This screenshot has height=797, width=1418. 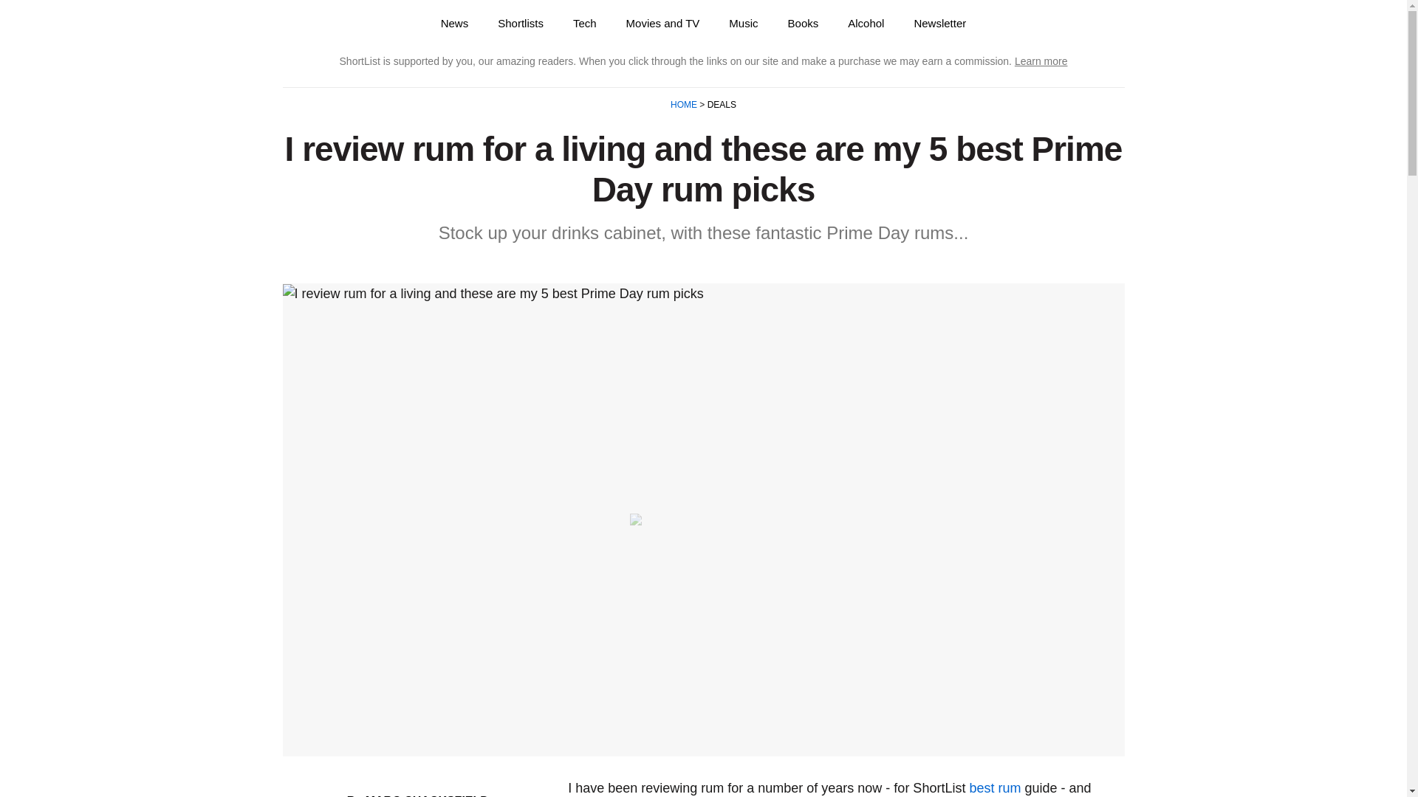 I want to click on By MARC CHACKSFIELD, so click(x=418, y=796).